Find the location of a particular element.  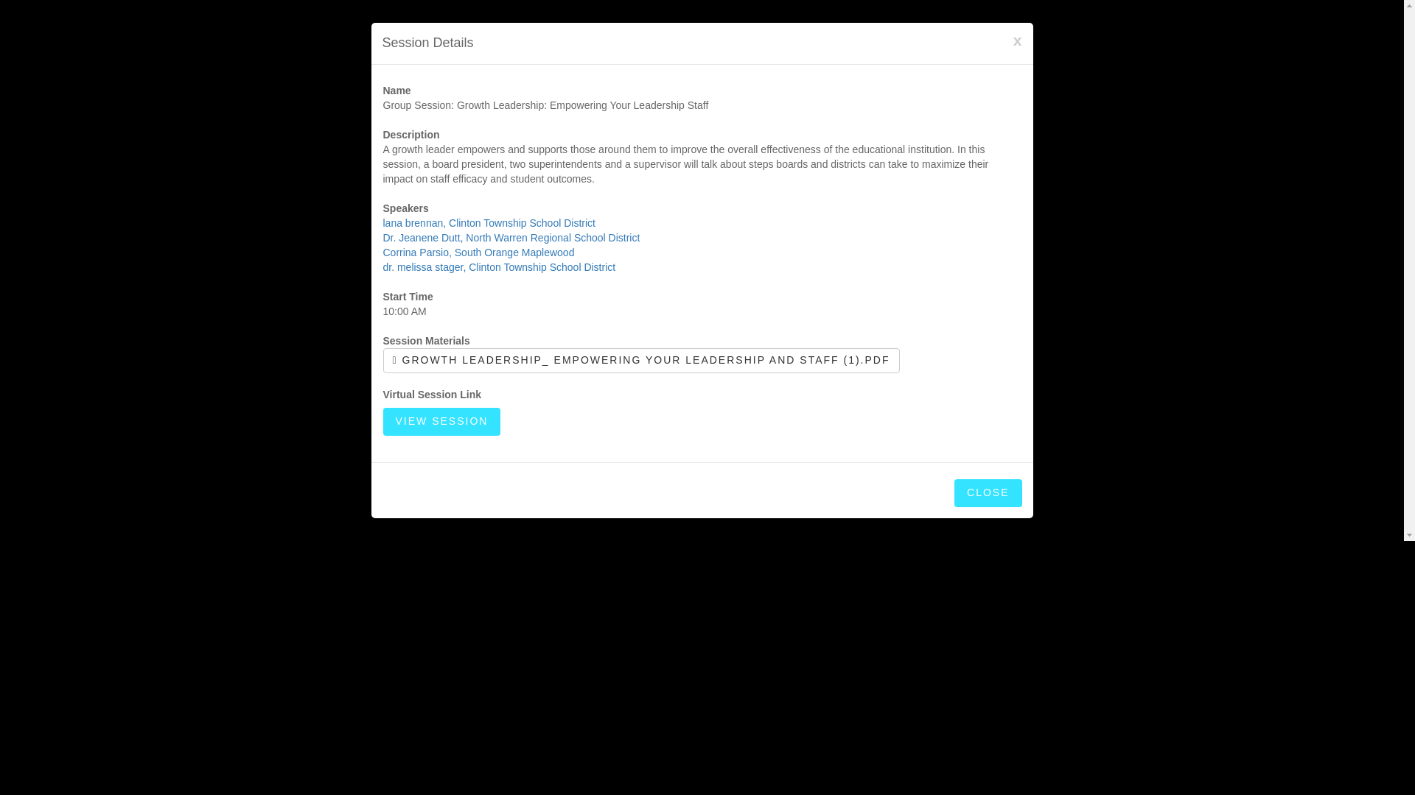

Speaker Details is located at coordinates (489, 222).